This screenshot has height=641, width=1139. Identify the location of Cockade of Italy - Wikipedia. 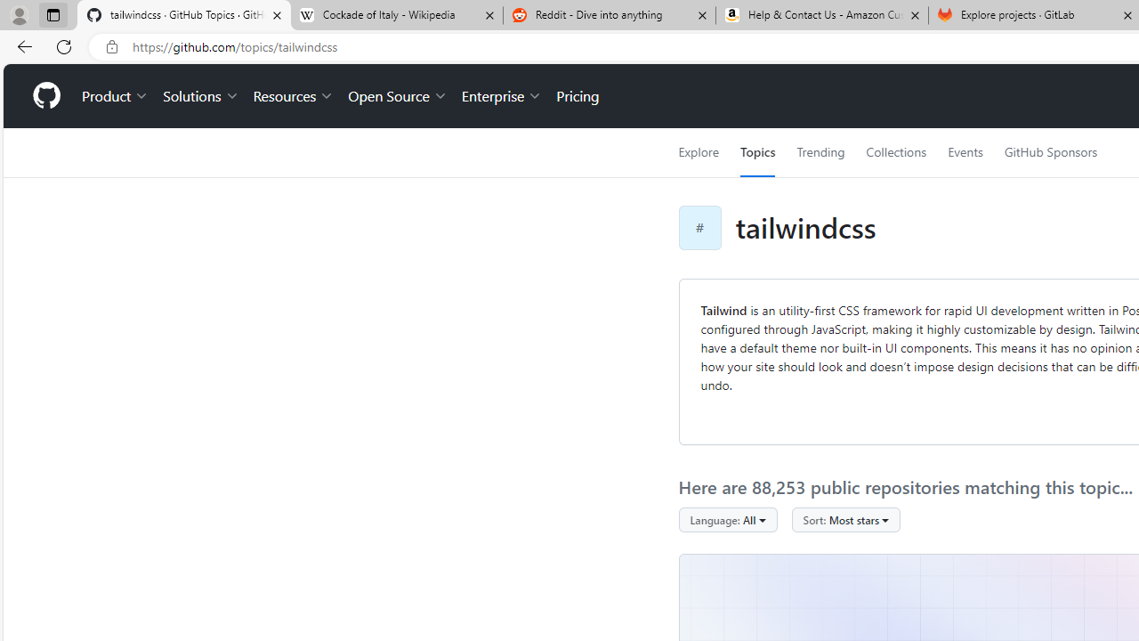
(396, 16).